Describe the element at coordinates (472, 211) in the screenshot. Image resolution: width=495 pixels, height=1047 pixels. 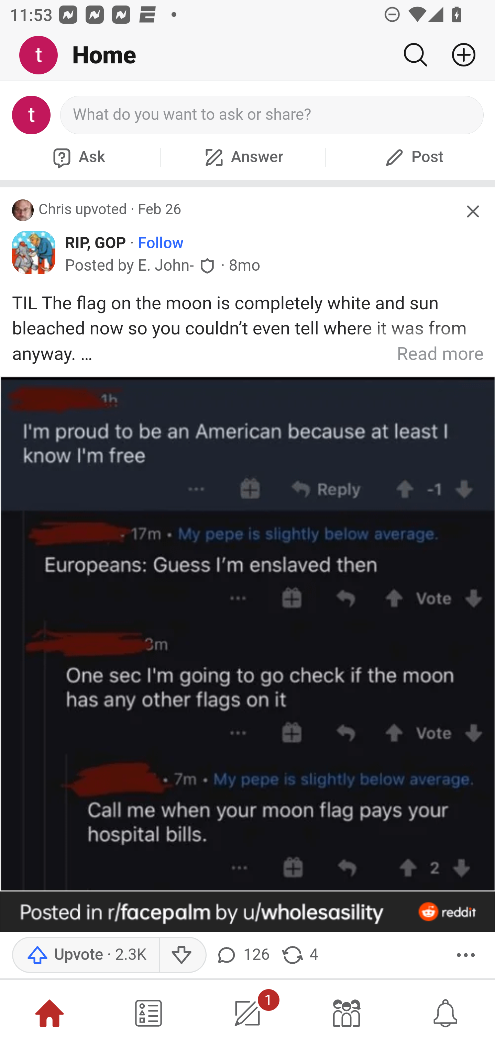
I see `Hide` at that location.